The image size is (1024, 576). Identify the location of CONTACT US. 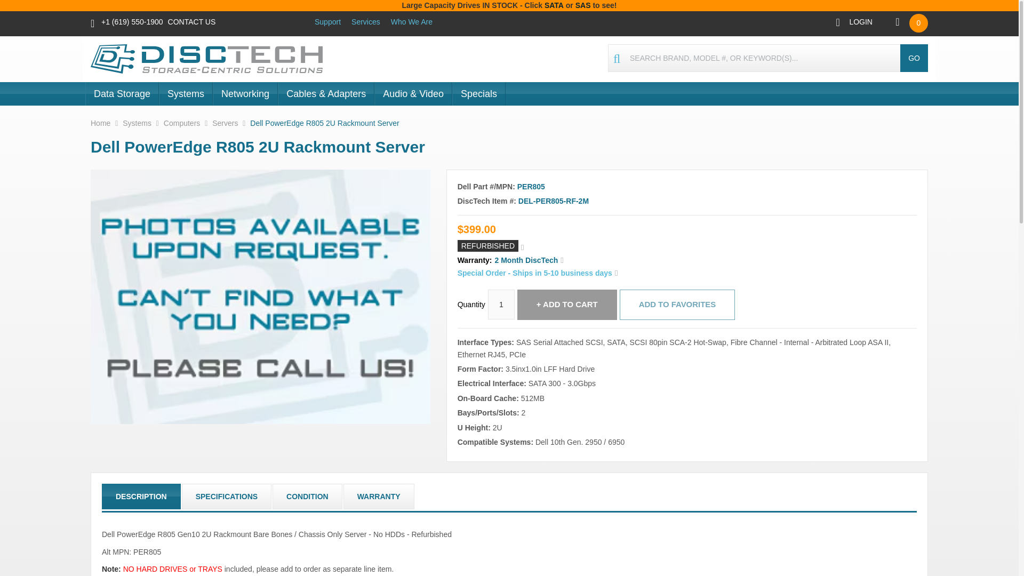
(192, 21).